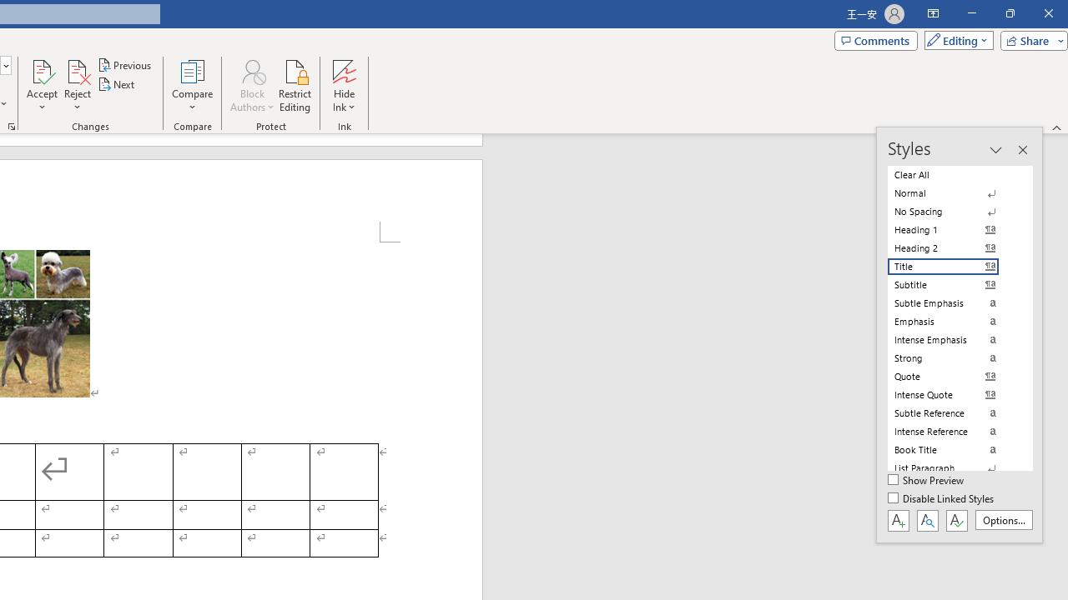  I want to click on Book Title, so click(953, 450).